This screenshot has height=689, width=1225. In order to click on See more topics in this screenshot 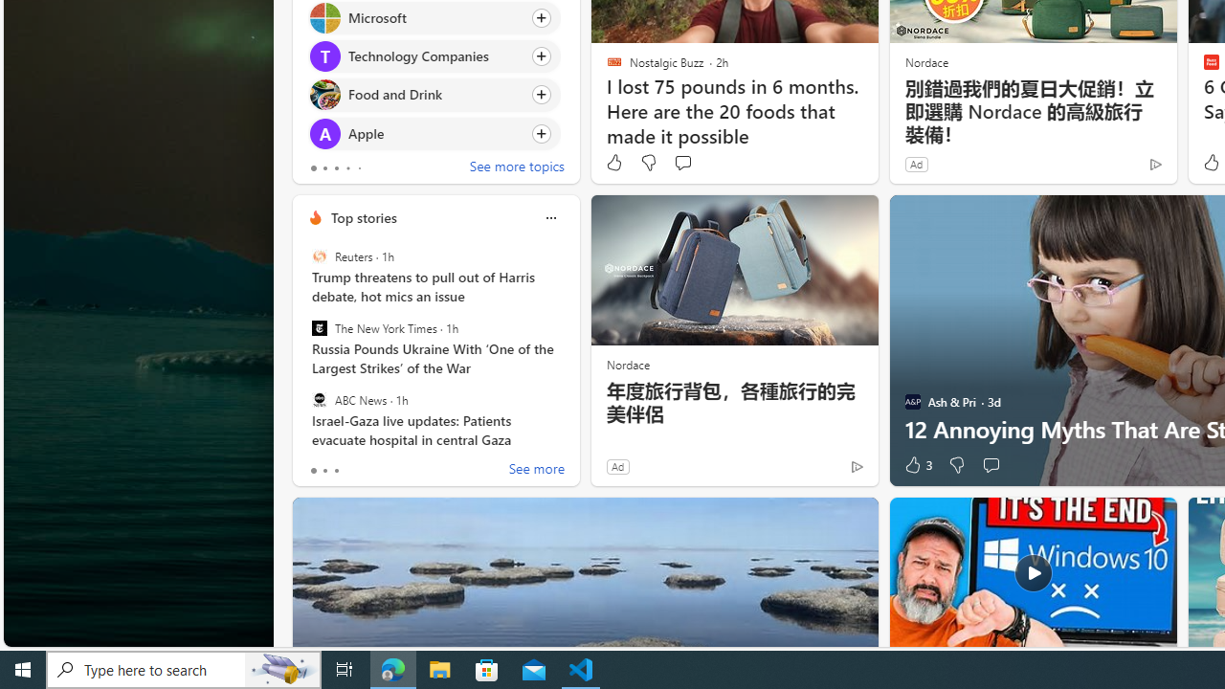, I will do `click(517, 168)`.